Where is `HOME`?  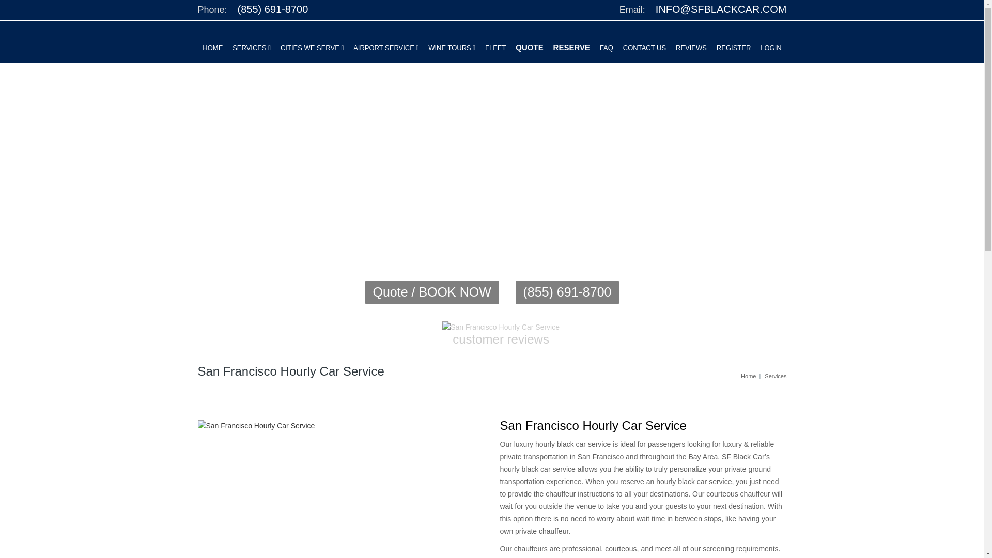
HOME is located at coordinates (212, 48).